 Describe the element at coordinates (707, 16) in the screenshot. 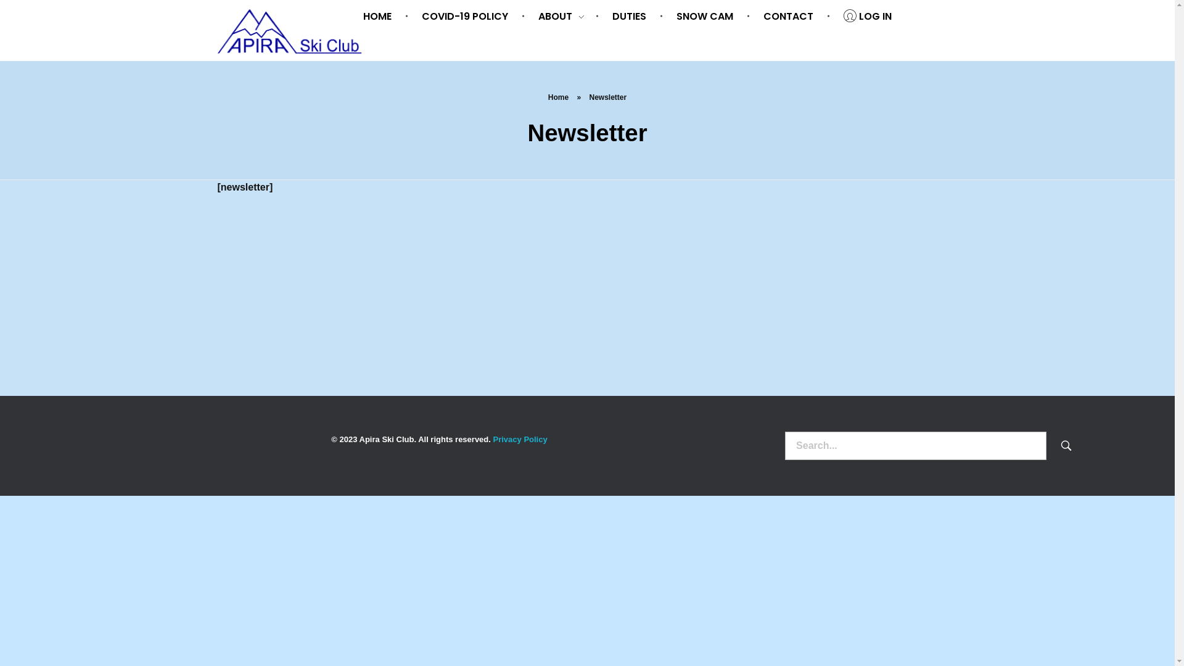

I see `SNOW CAM` at that location.